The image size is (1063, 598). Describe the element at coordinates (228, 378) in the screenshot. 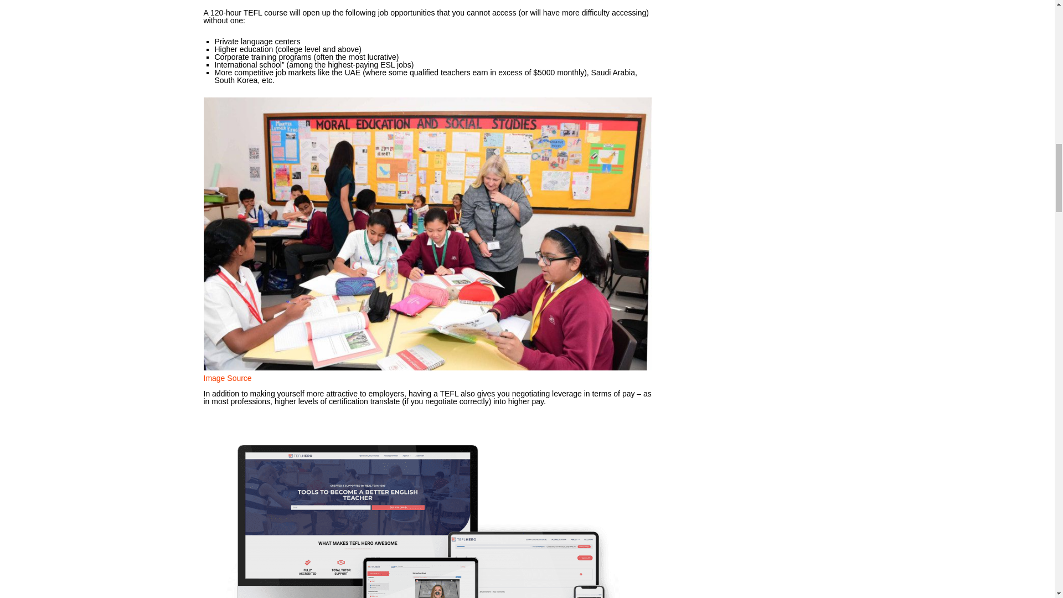

I see `Image Source` at that location.